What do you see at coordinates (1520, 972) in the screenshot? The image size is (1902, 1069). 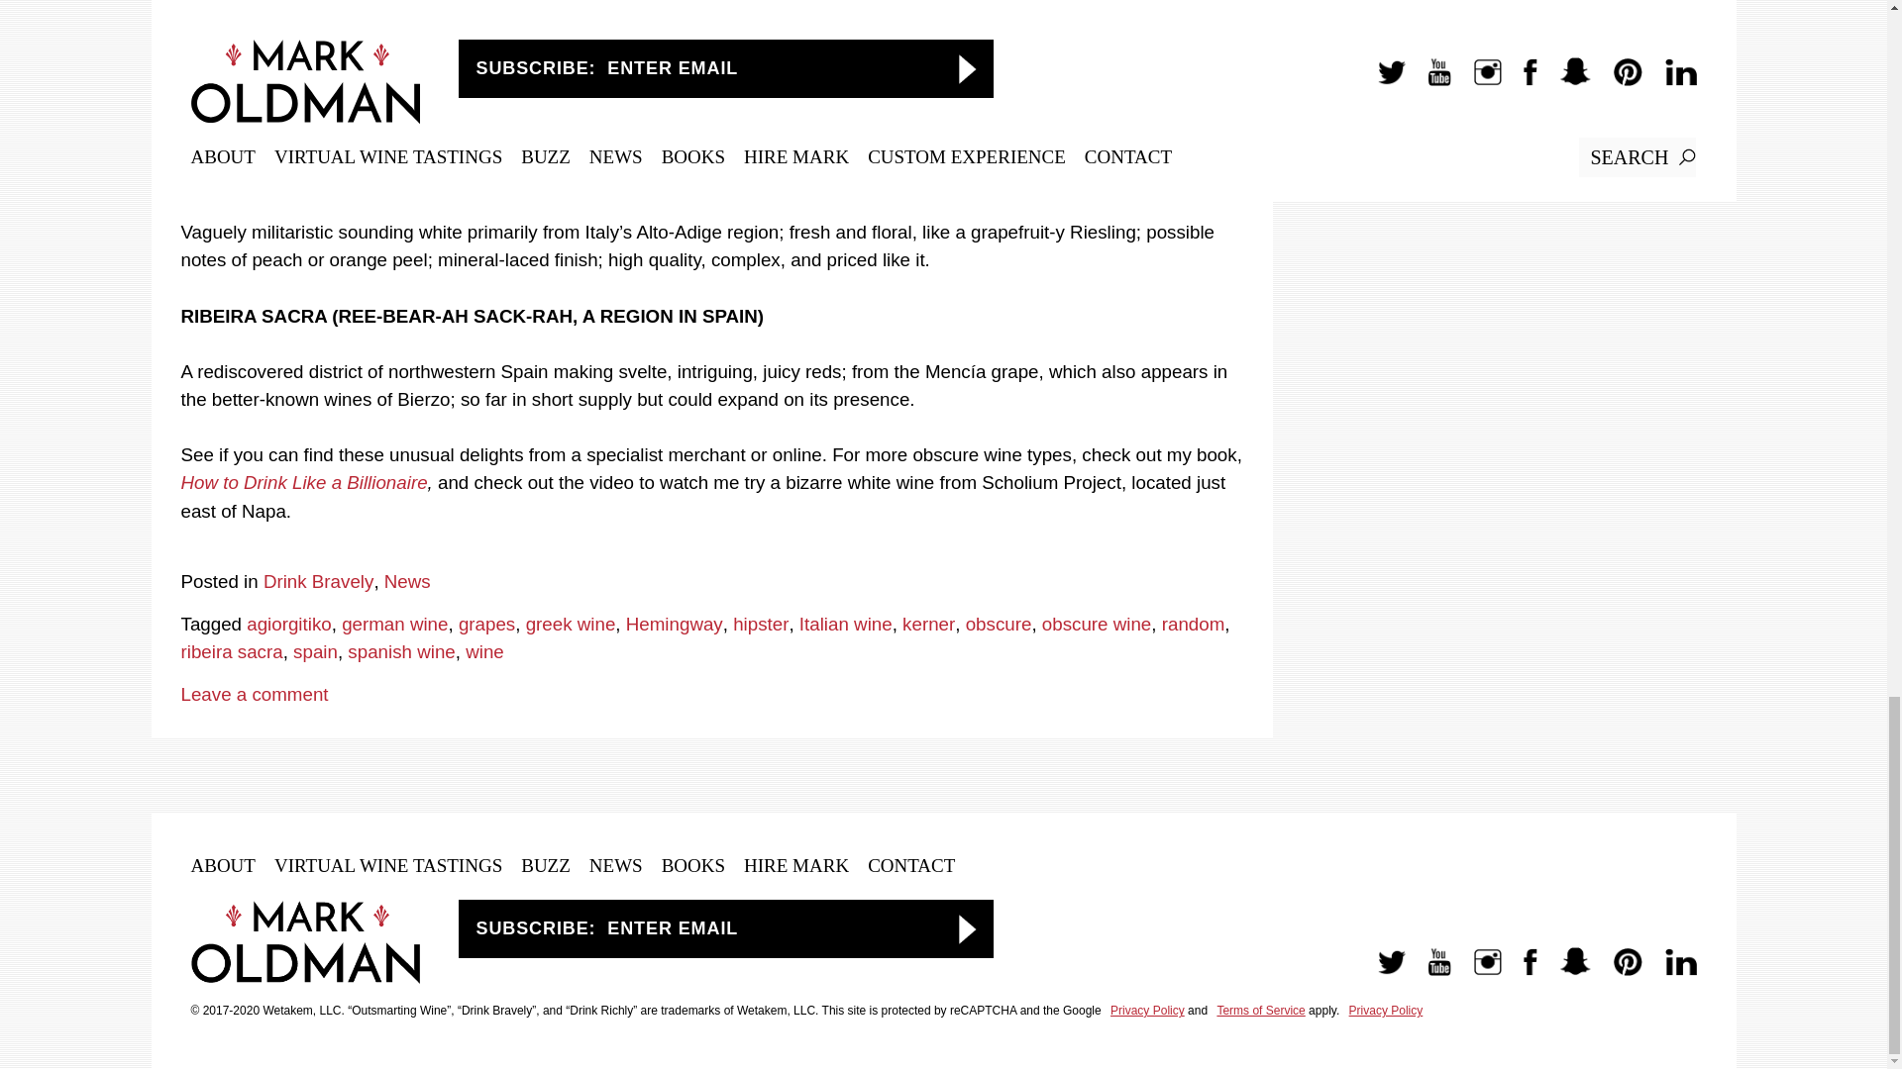 I see `Facebook` at bounding box center [1520, 972].